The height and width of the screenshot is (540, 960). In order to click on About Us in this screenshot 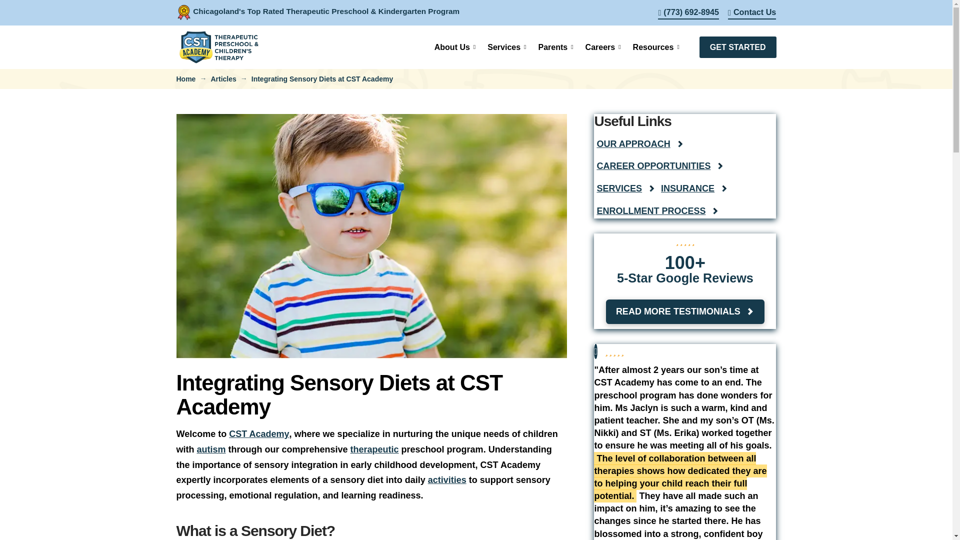, I will do `click(455, 47)`.